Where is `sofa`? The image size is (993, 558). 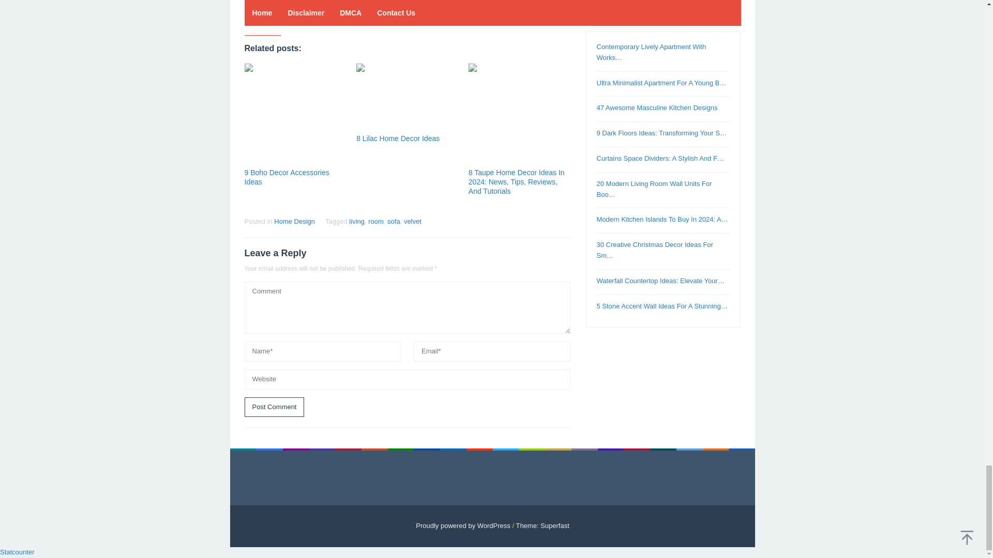 sofa is located at coordinates (393, 221).